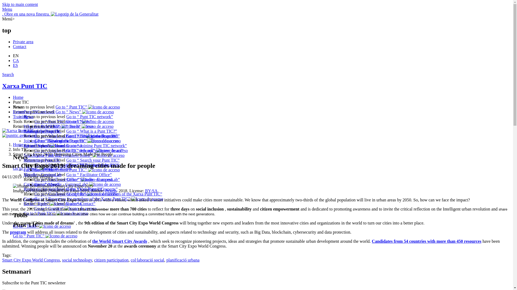 The width and height of the screenshot is (517, 290). I want to click on What is a Punt TIC?, so click(76, 136).